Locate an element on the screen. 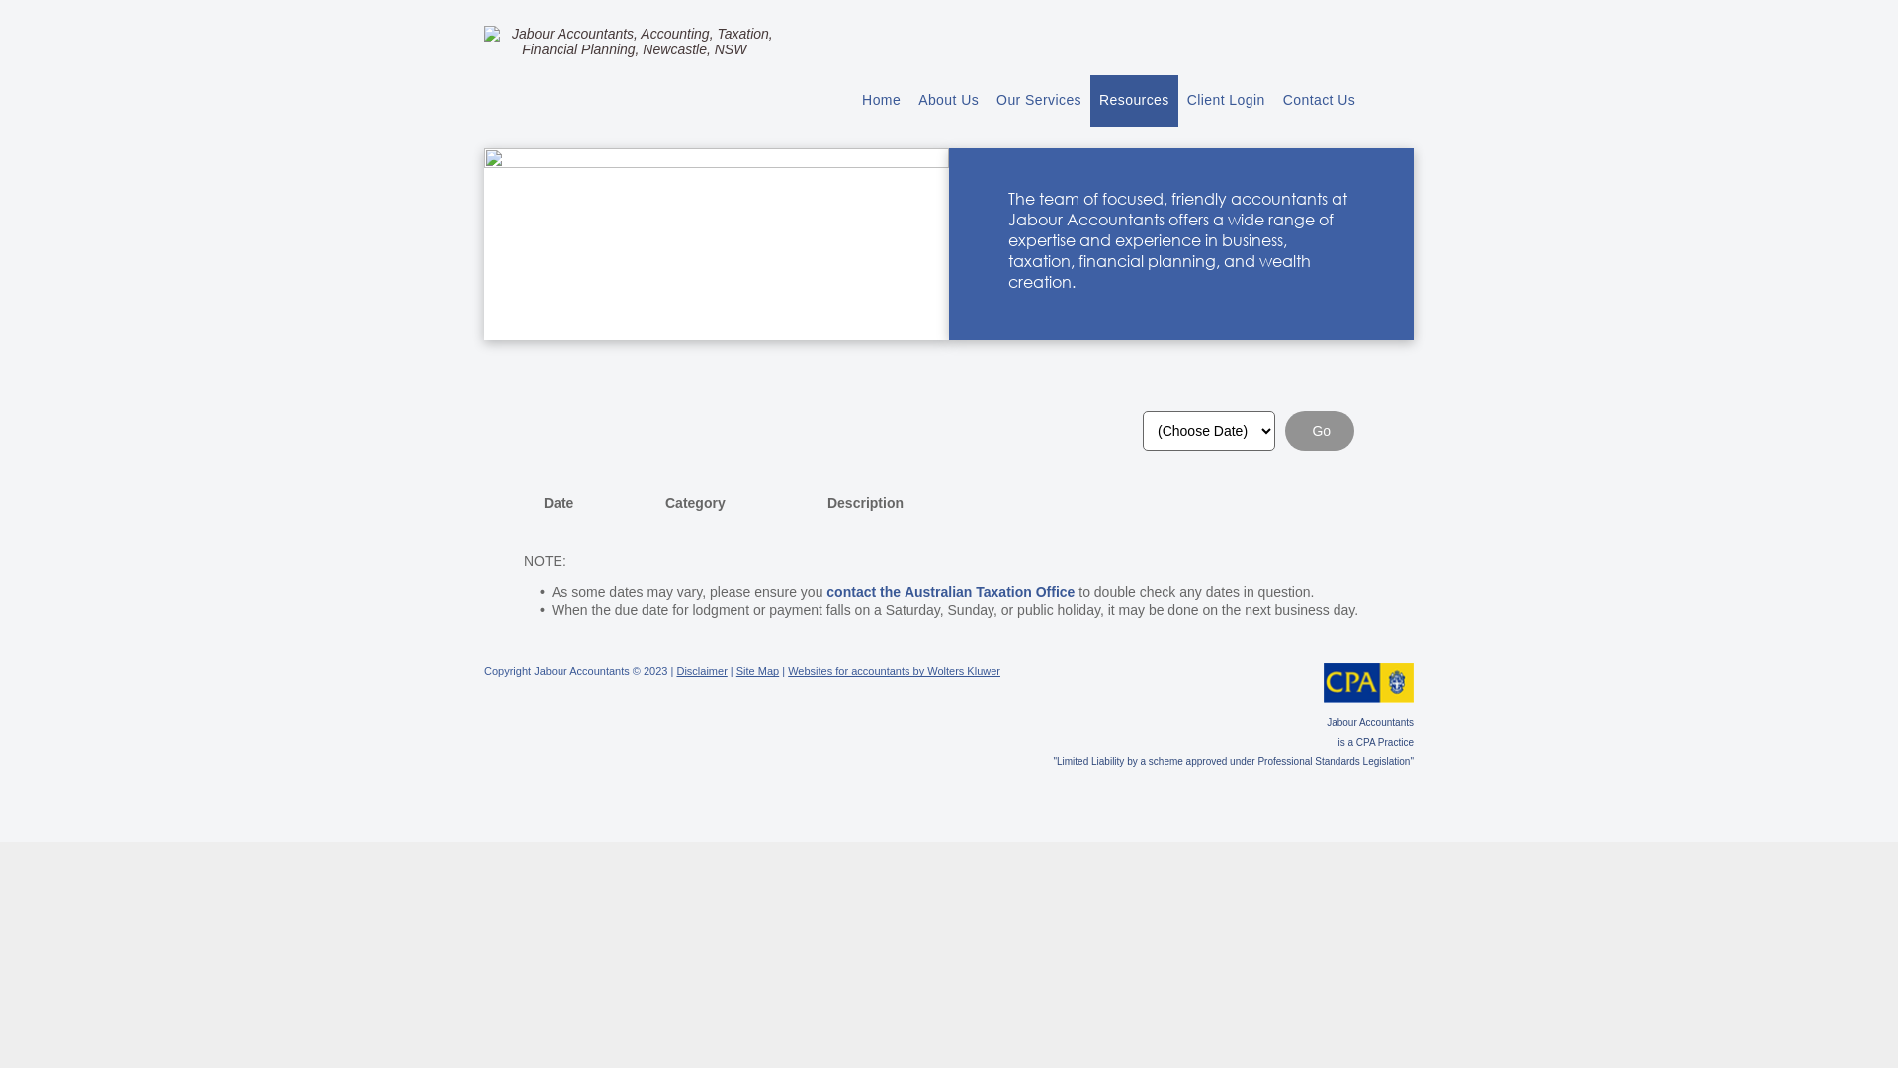  Home is located at coordinates (882, 101).